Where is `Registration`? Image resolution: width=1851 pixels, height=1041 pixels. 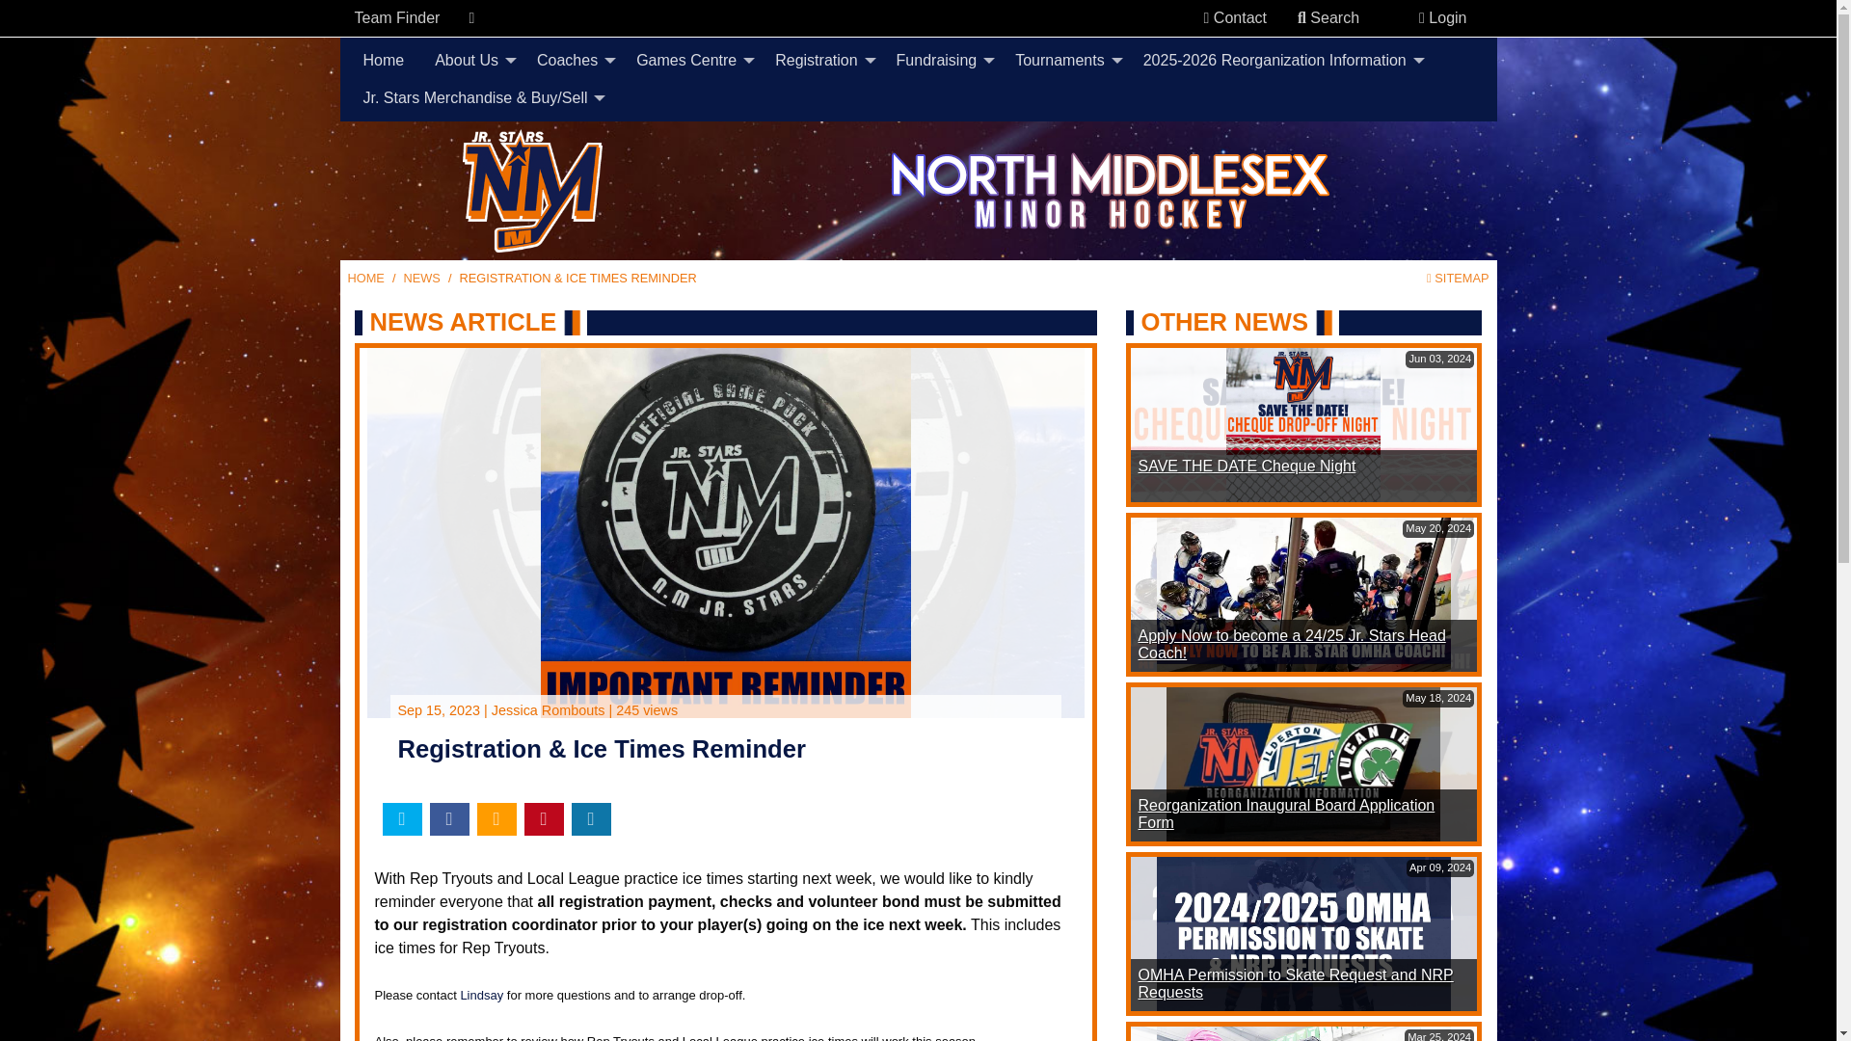 Registration is located at coordinates (819, 61).